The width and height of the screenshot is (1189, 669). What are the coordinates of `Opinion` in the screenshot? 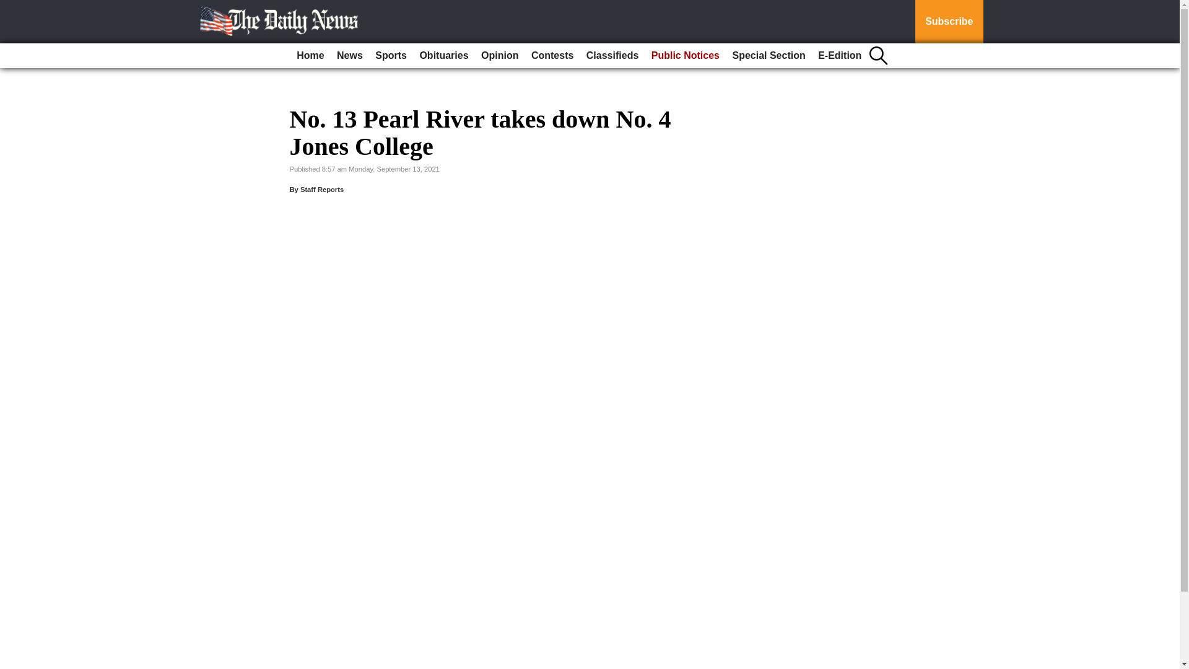 It's located at (499, 56).